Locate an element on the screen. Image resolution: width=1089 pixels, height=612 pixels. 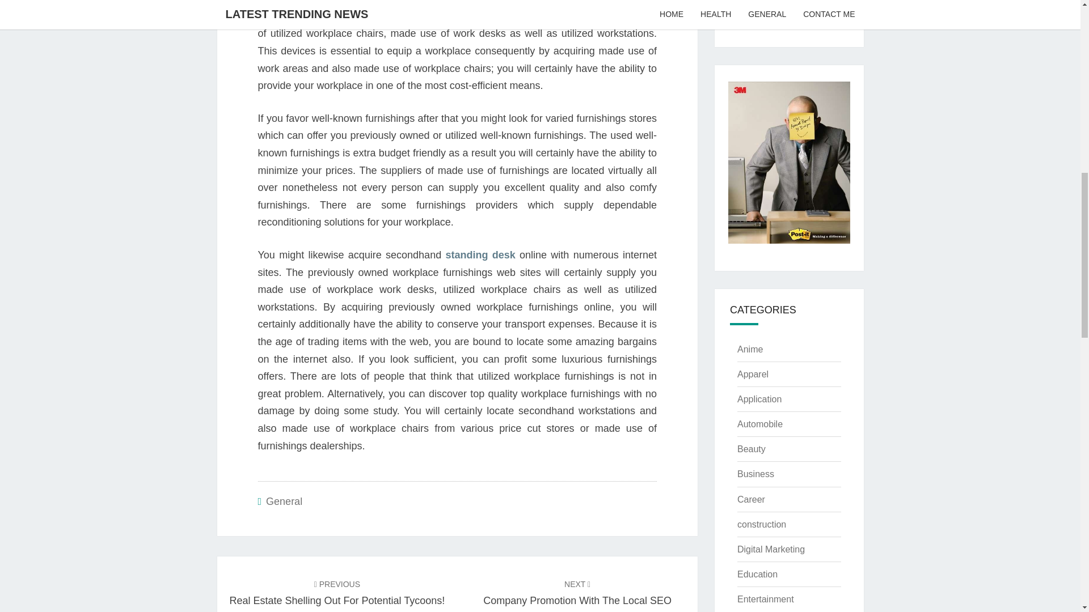
Apparel is located at coordinates (750, 349).